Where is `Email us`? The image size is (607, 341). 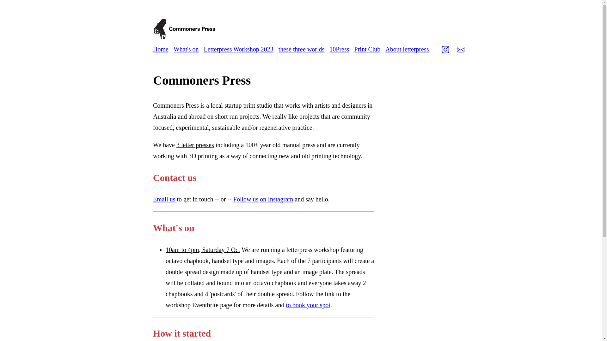
Email us is located at coordinates (165, 199).